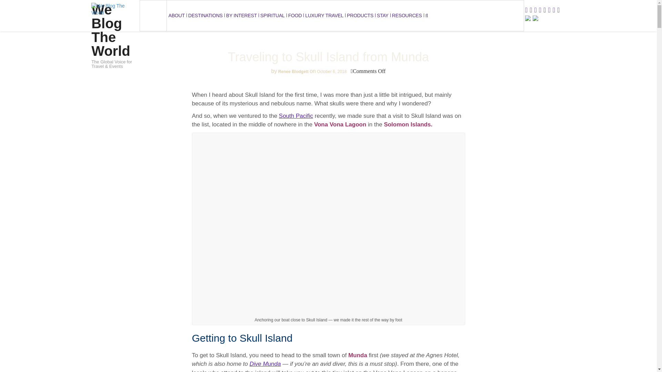  I want to click on Posts by Renee Blodgett, so click(293, 71).